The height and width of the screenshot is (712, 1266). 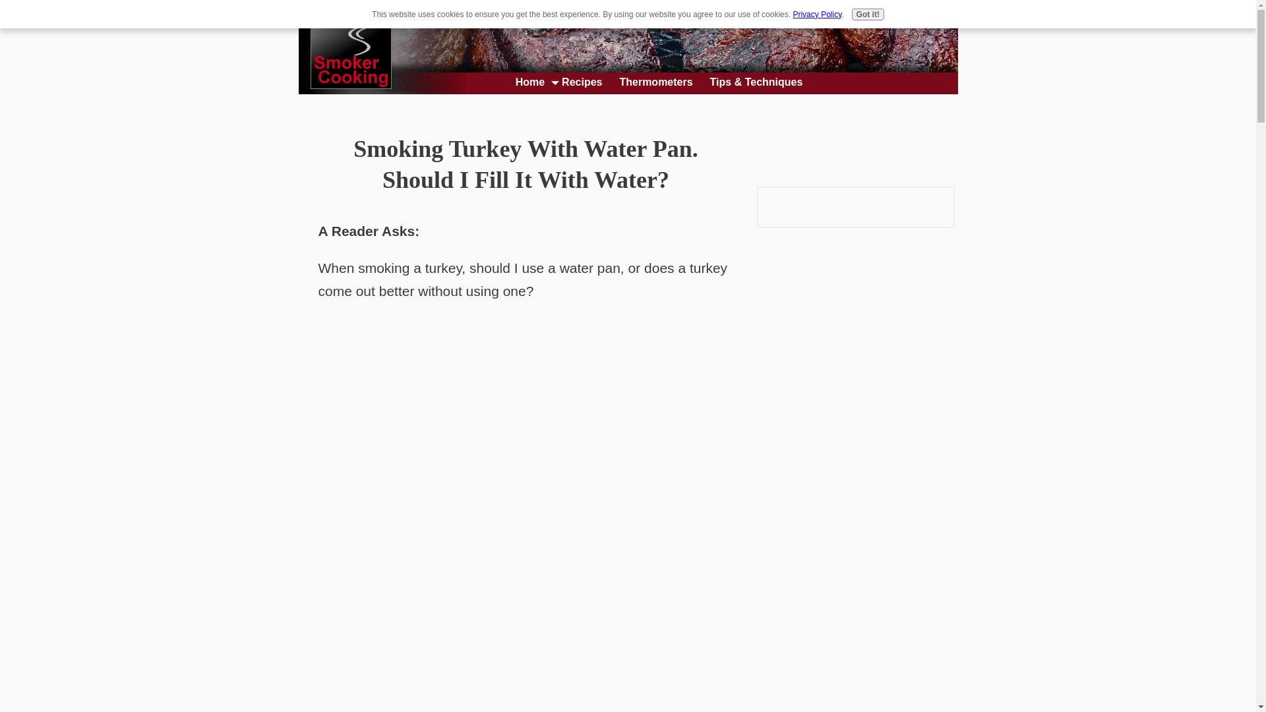 What do you see at coordinates (526, 82) in the screenshot?
I see `Home` at bounding box center [526, 82].